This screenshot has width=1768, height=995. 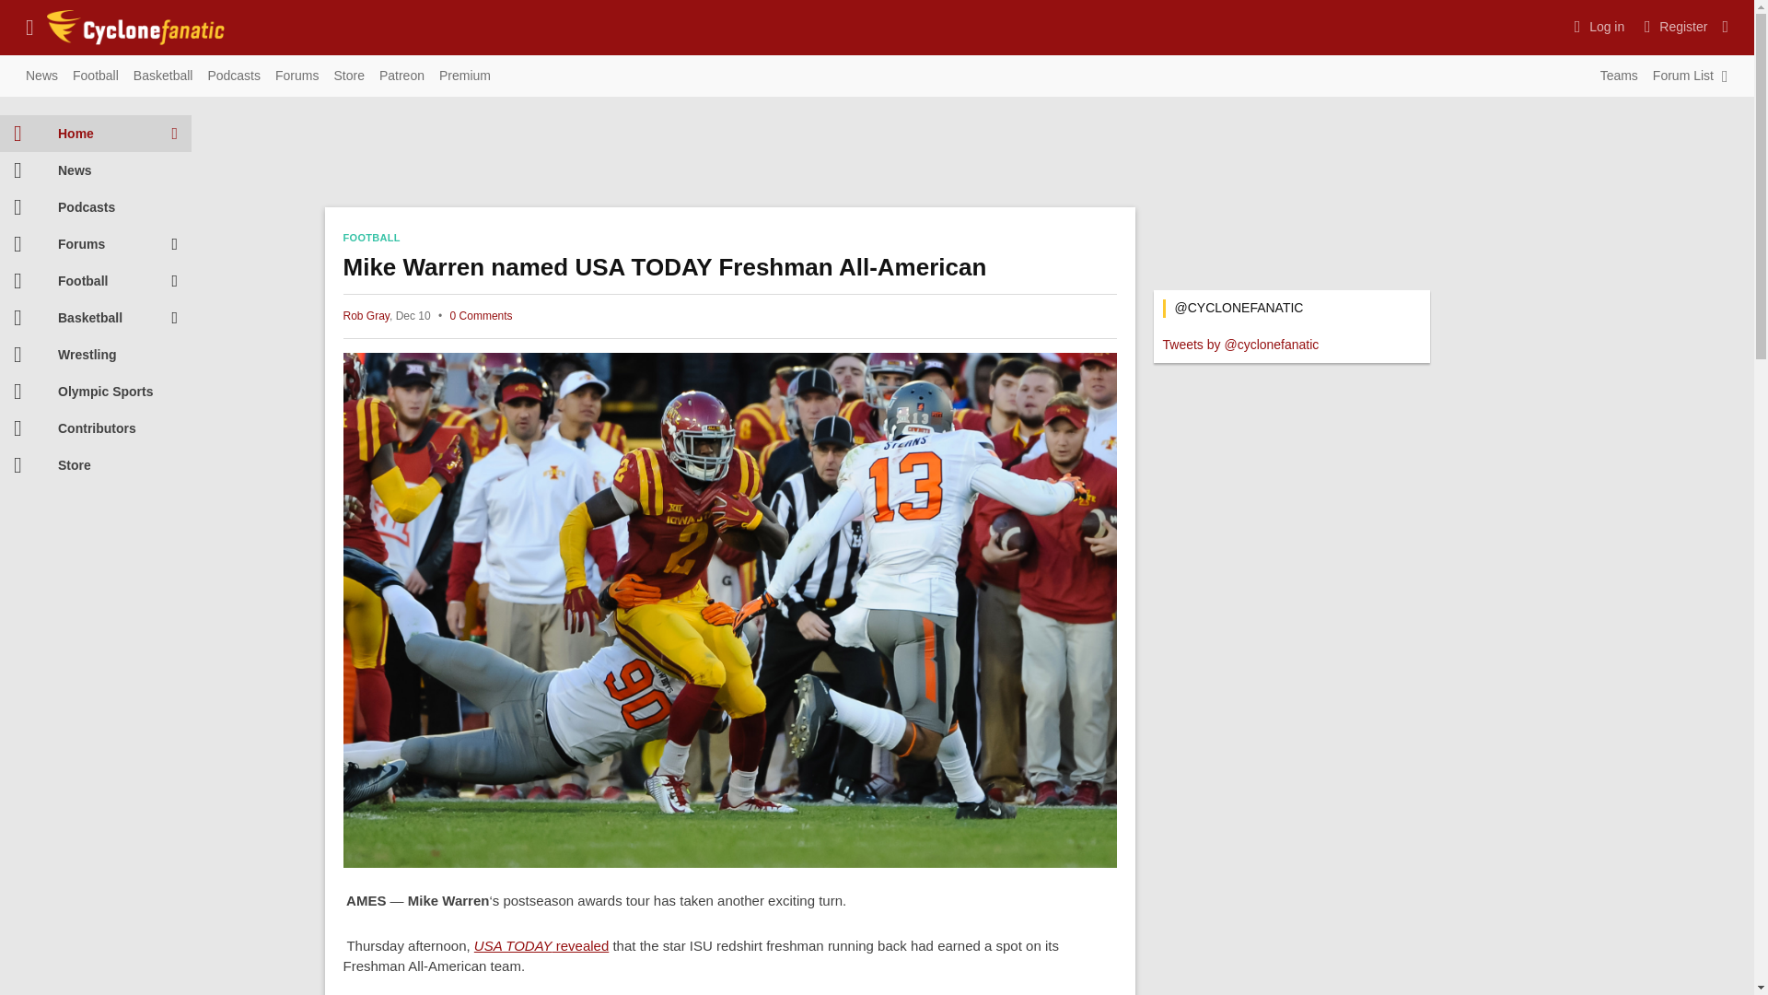 I want to click on Patreon, so click(x=401, y=76).